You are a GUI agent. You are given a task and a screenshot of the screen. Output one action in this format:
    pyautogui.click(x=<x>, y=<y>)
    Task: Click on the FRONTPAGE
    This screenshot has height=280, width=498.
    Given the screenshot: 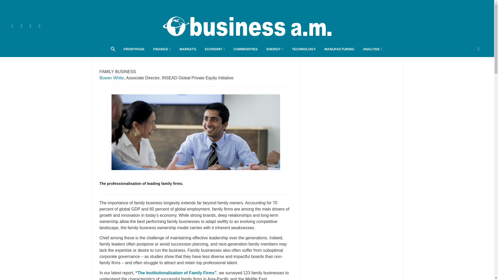 What is the action you would take?
    pyautogui.click(x=134, y=49)
    